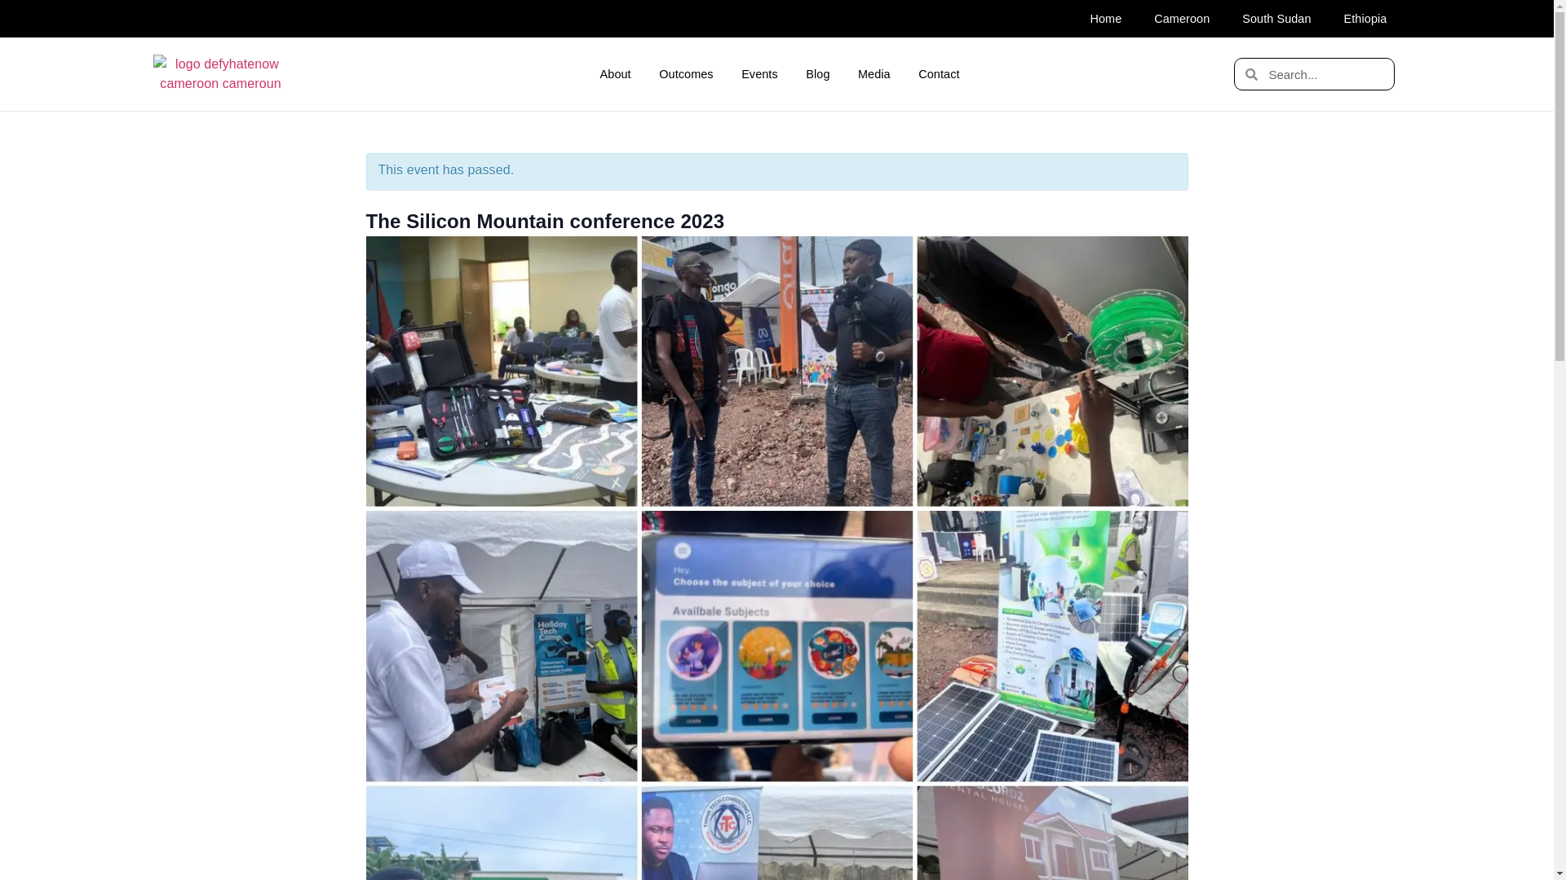 This screenshot has height=880, width=1566. Describe the element at coordinates (615, 74) in the screenshot. I see `About` at that location.